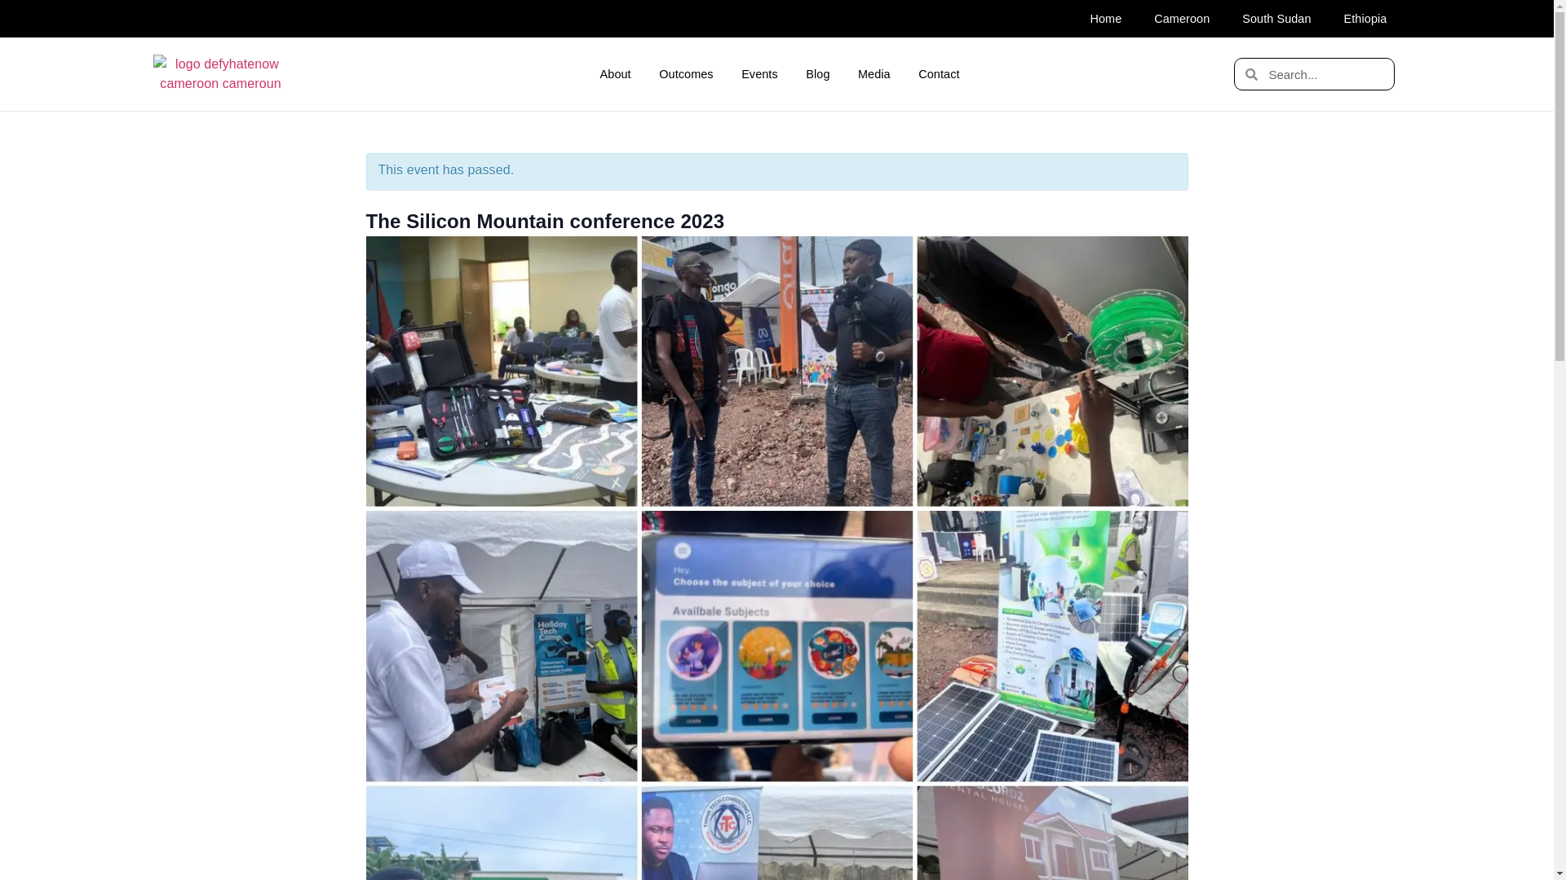 This screenshot has height=880, width=1566. Describe the element at coordinates (615, 74) in the screenshot. I see `About` at that location.